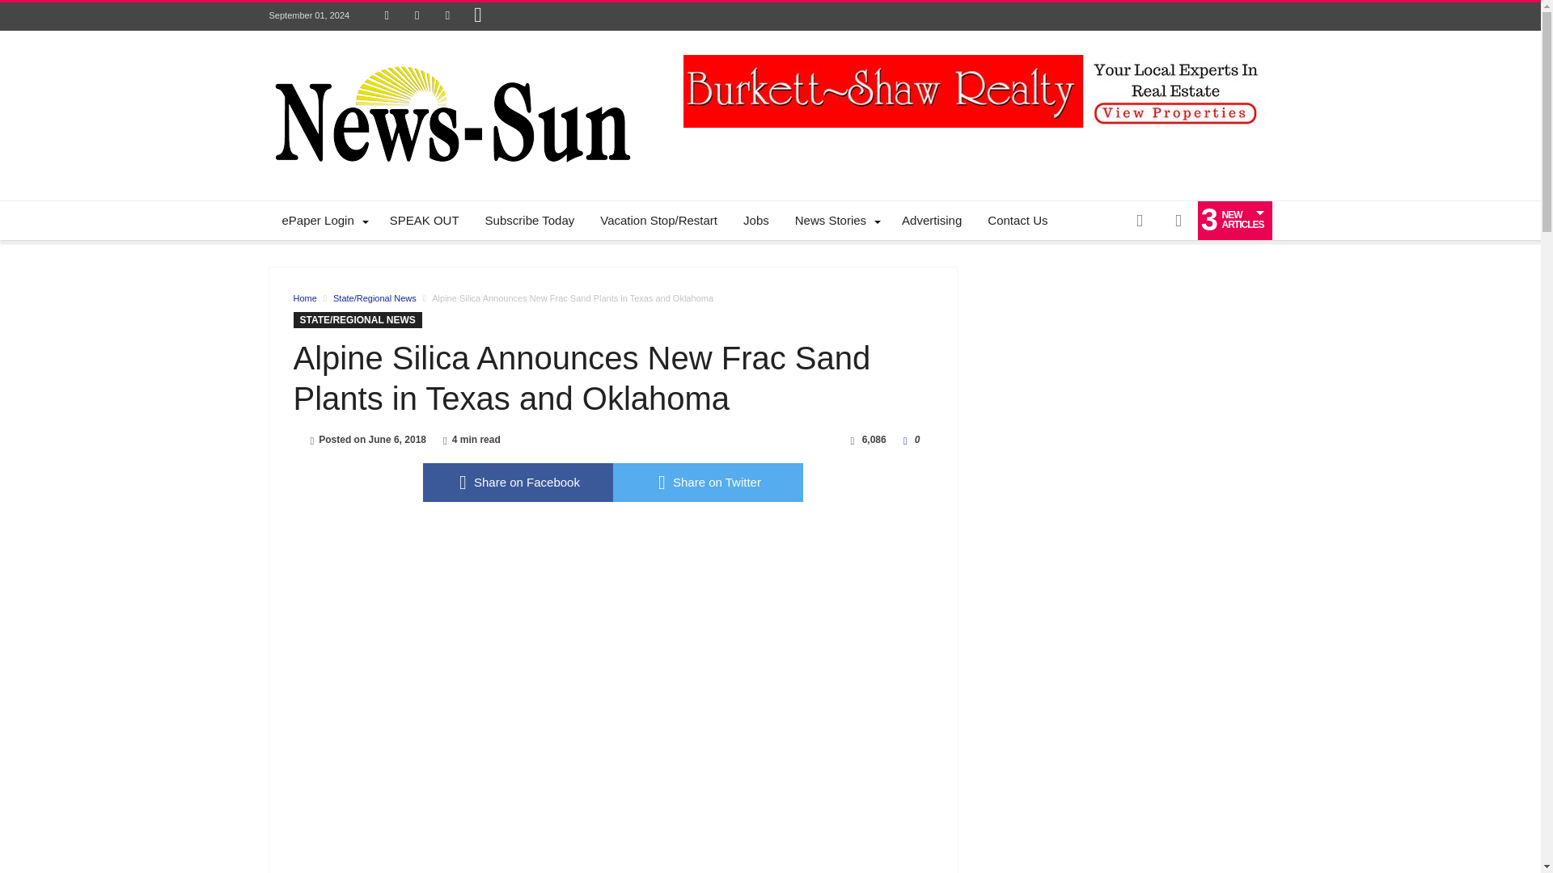  What do you see at coordinates (906, 439) in the screenshot?
I see `I like this article` at bounding box center [906, 439].